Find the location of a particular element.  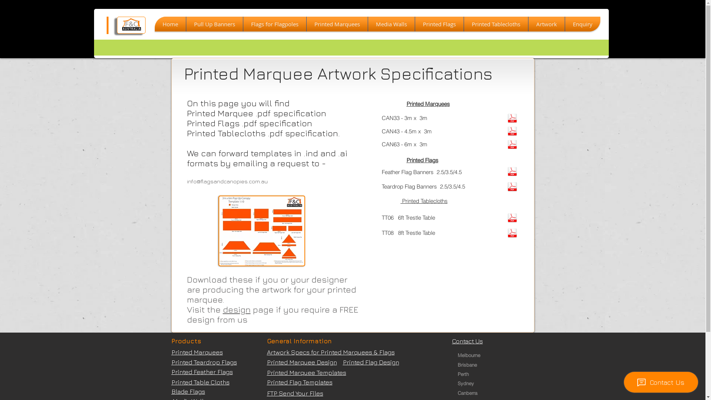

FTP Send Your Files is located at coordinates (295, 393).